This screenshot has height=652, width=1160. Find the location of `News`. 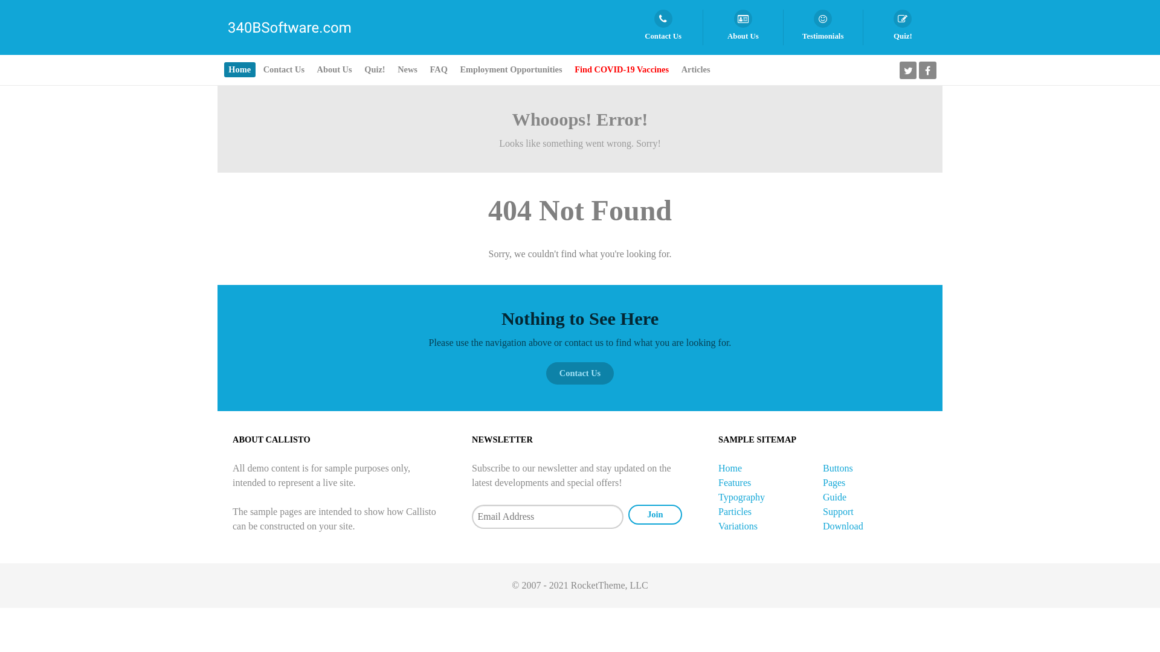

News is located at coordinates (408, 70).